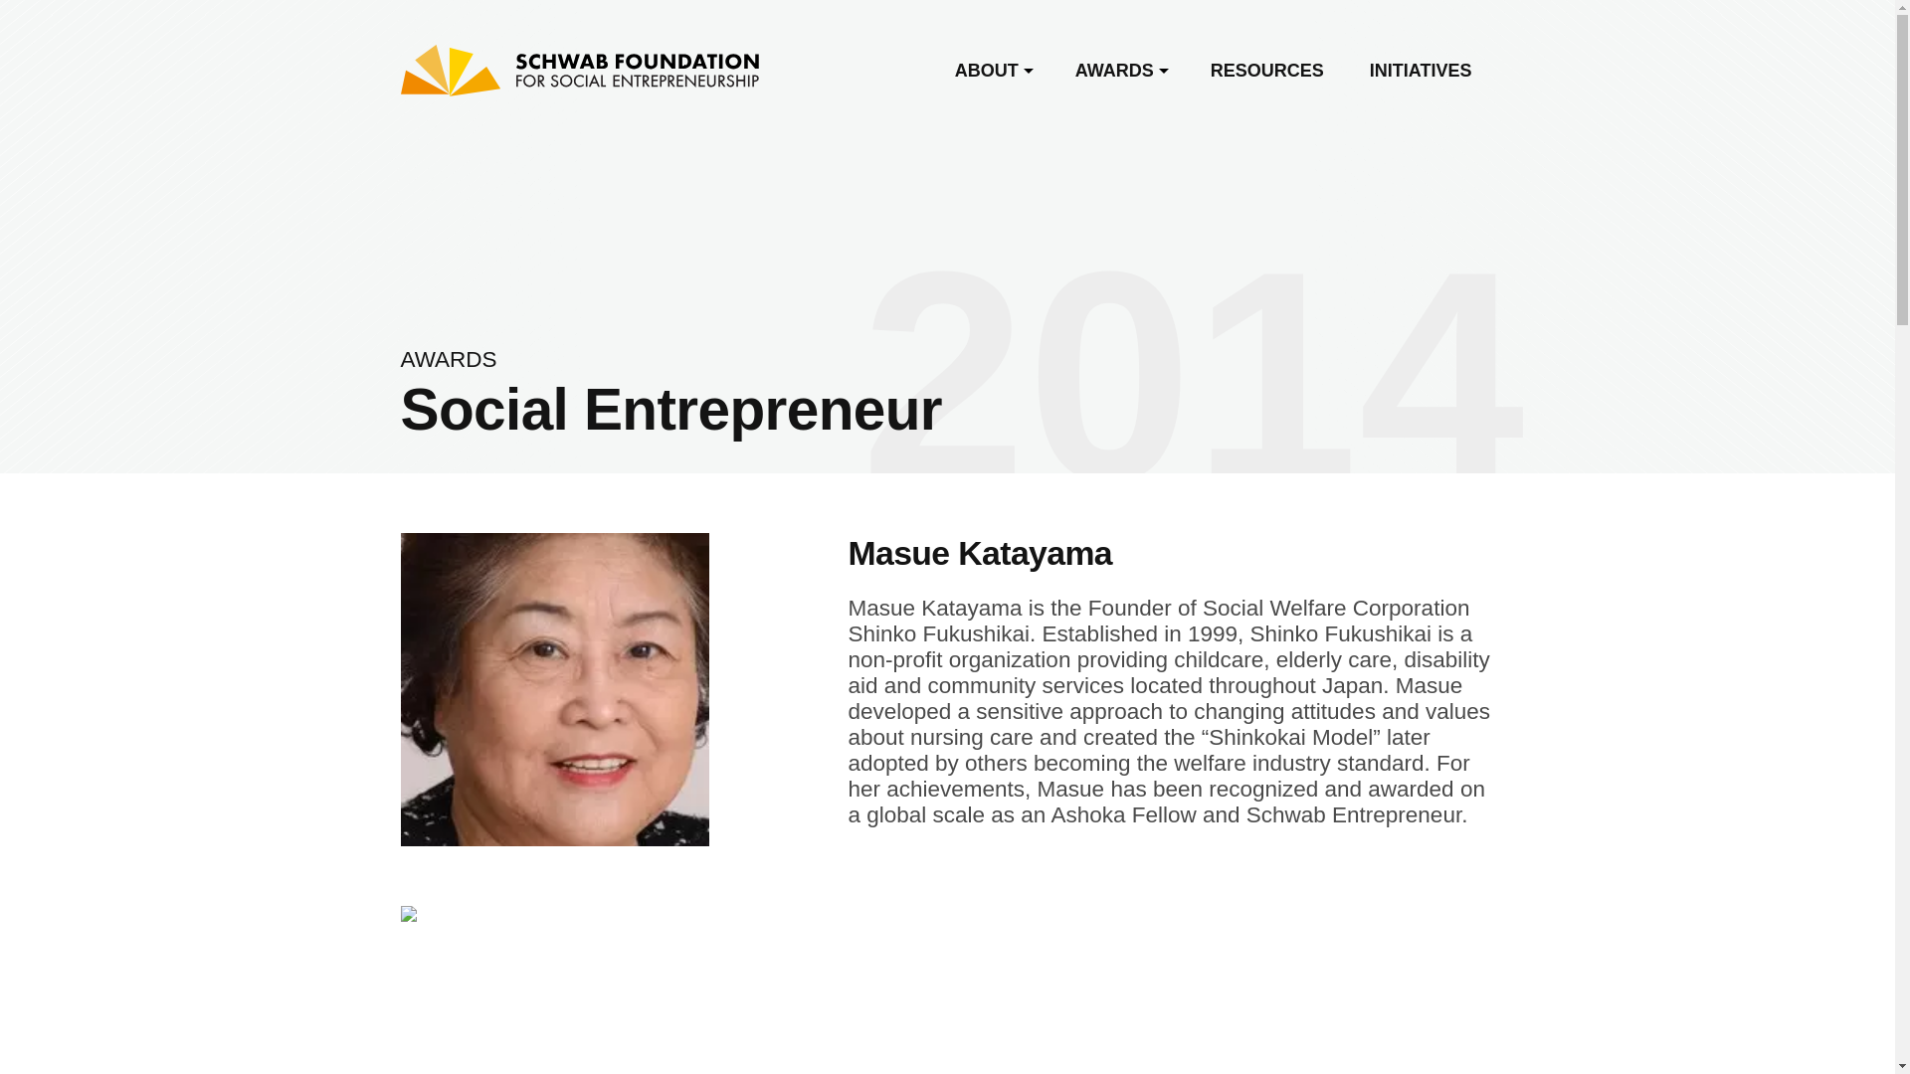  What do you see at coordinates (1120, 71) in the screenshot?
I see `AWARDS` at bounding box center [1120, 71].